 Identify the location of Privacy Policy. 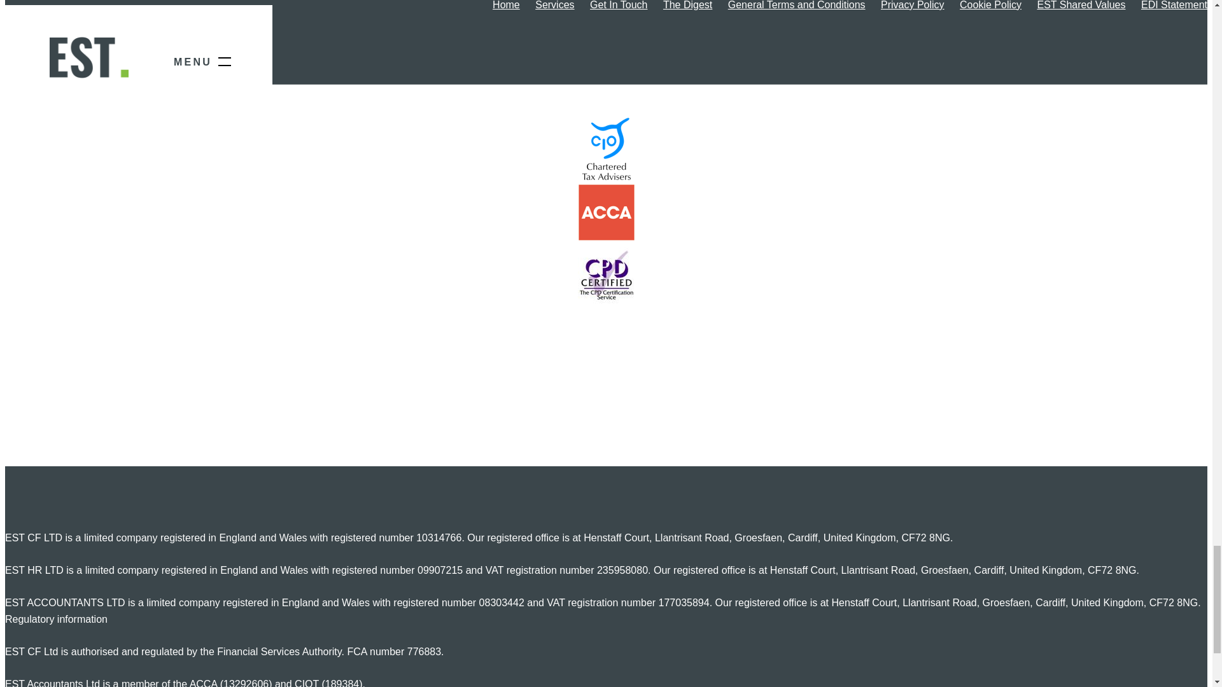
(913, 5).